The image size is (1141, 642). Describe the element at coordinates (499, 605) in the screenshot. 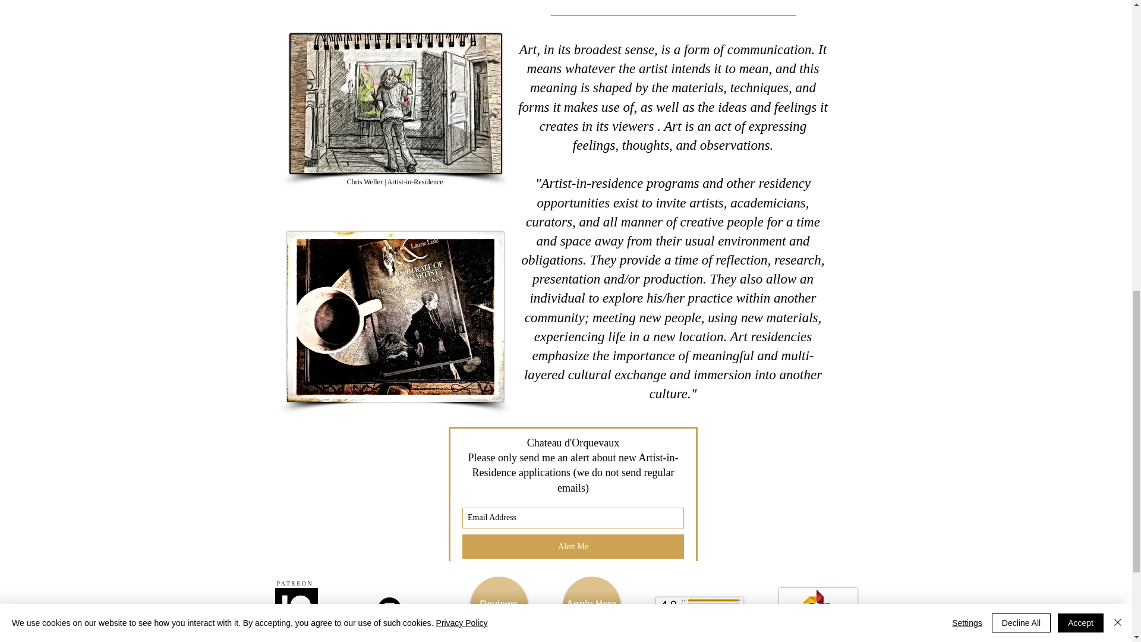

I see `Reviews` at that location.